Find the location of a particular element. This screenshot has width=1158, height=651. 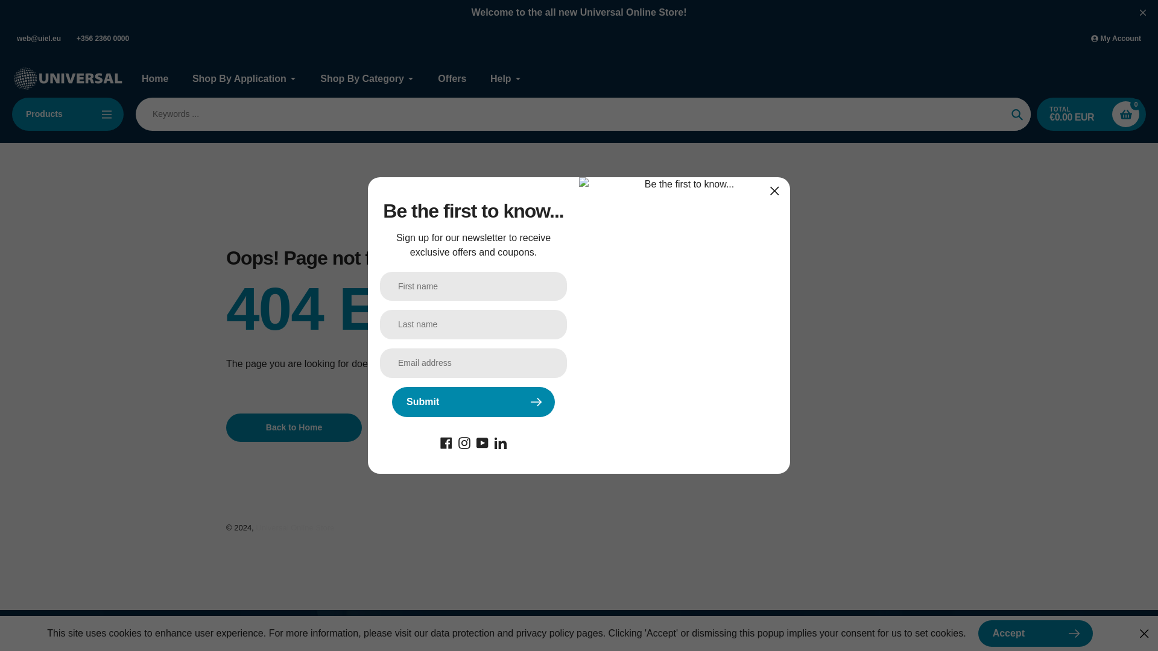

Facebook is located at coordinates (446, 441).